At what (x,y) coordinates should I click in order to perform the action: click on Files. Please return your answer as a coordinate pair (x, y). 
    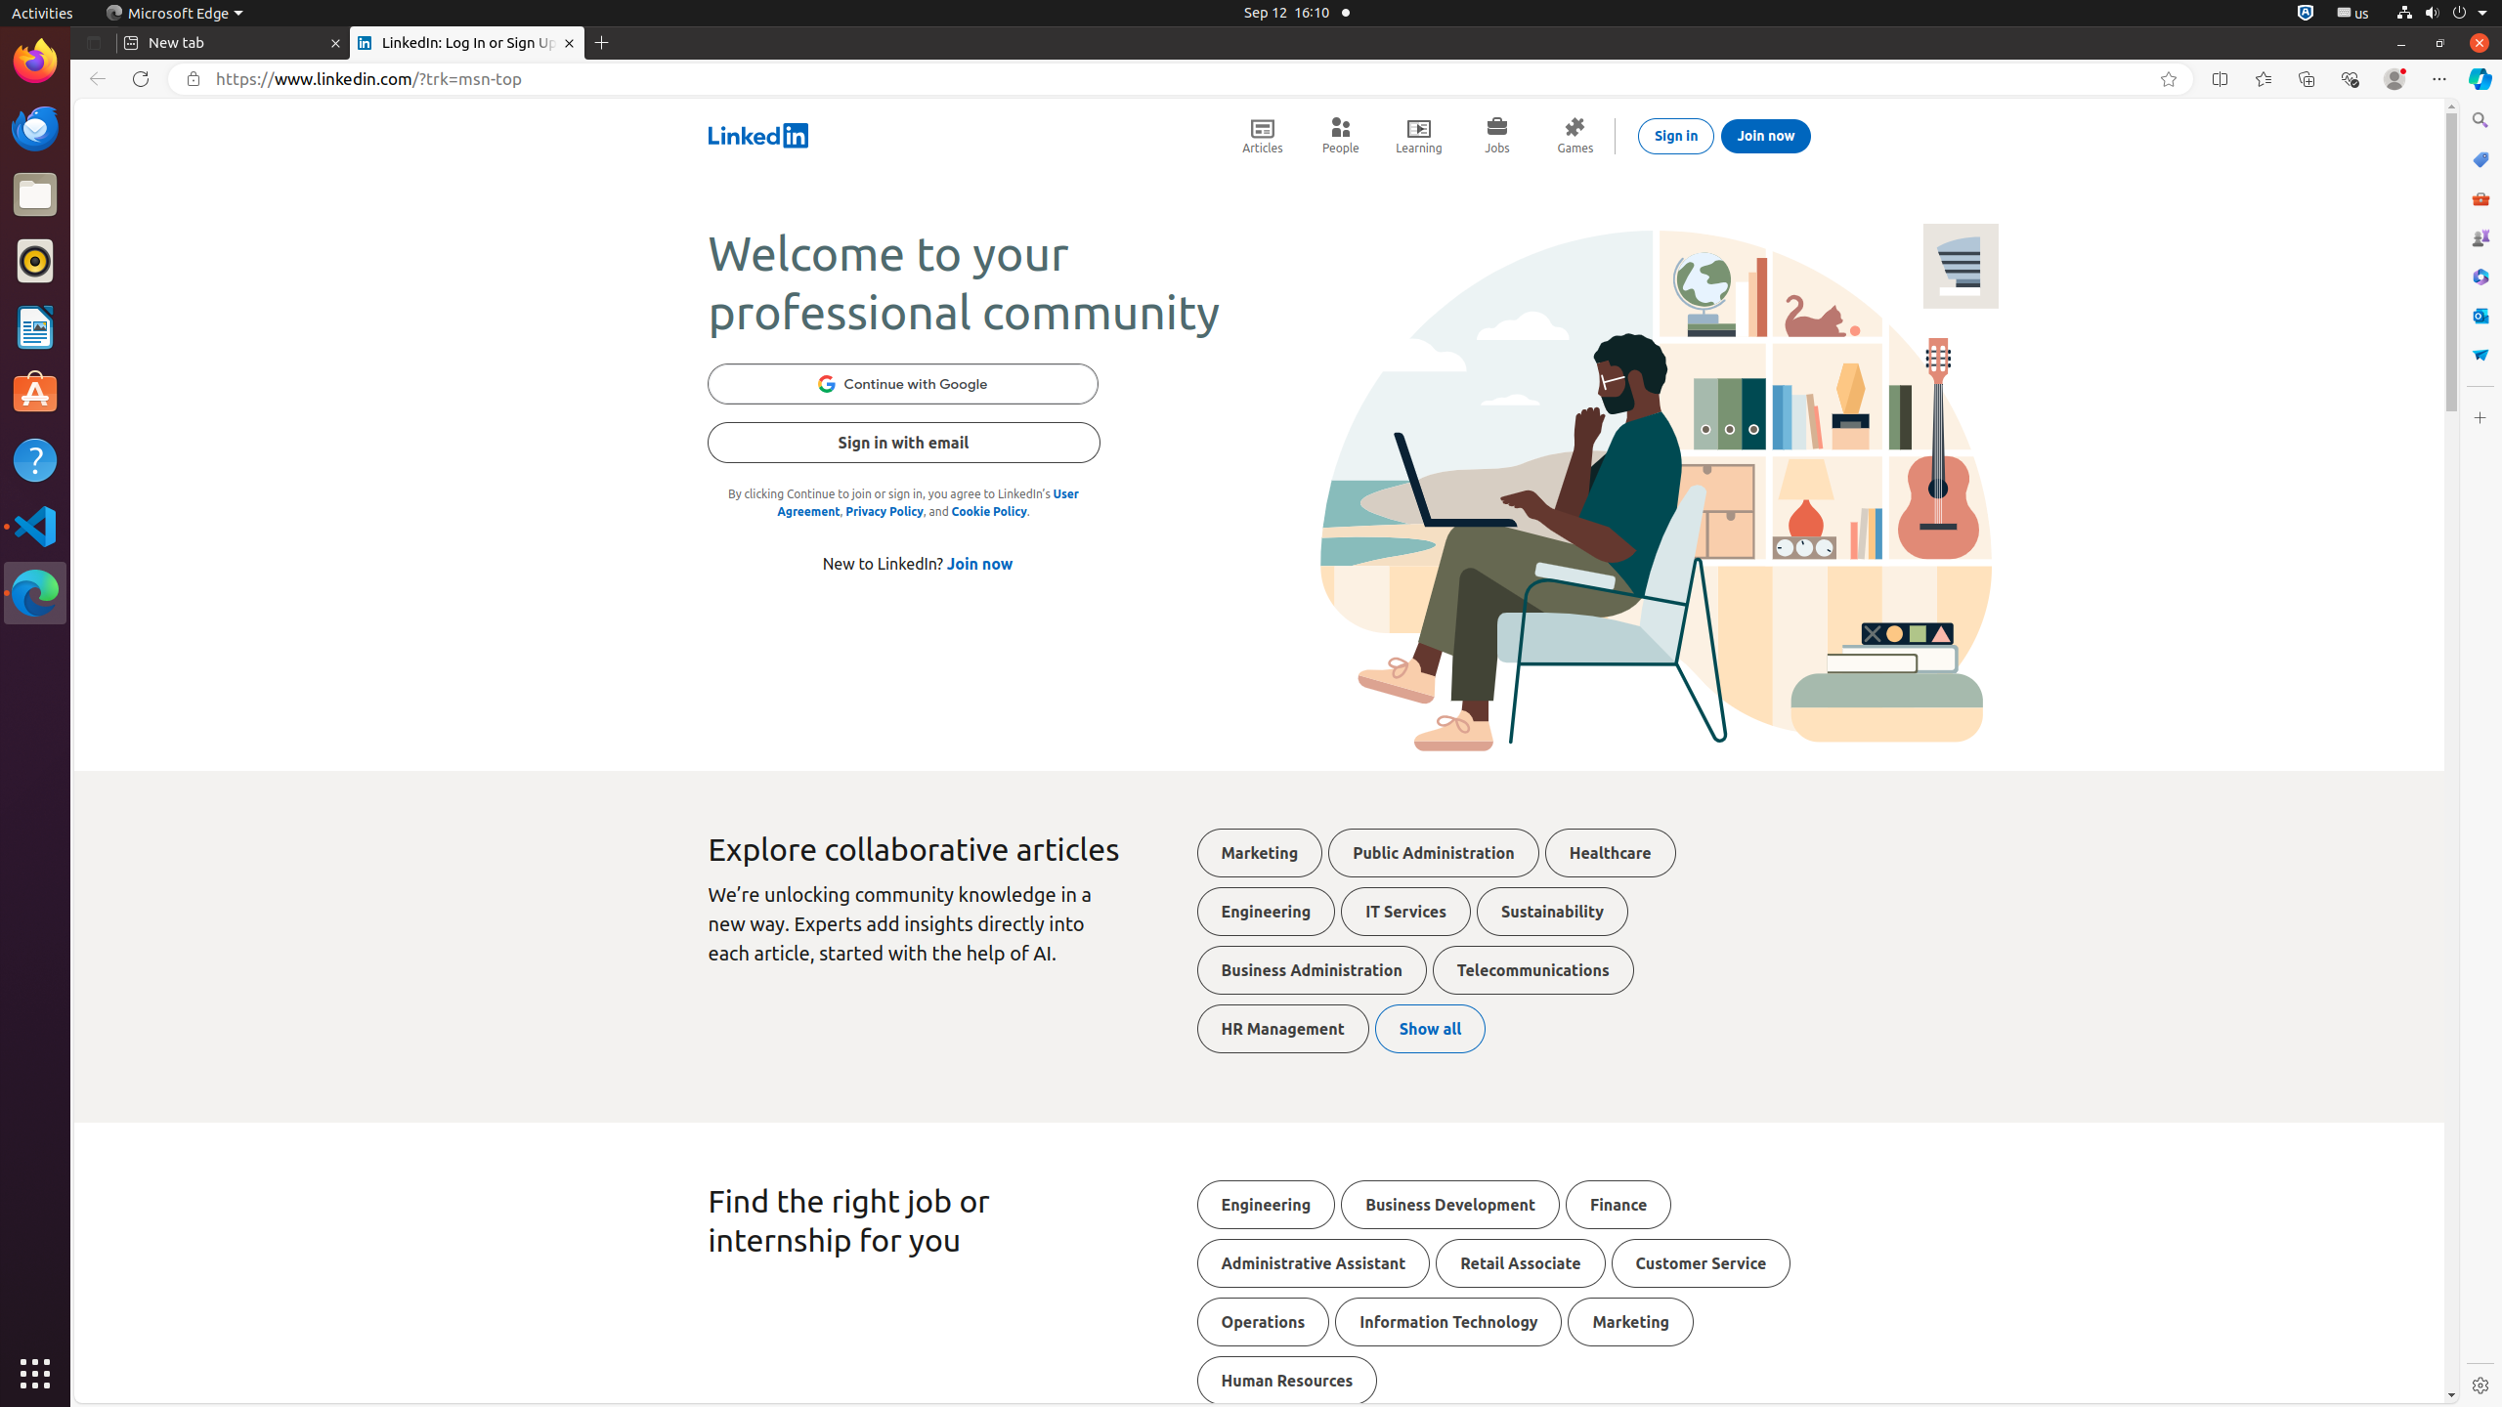
    Looking at the image, I should click on (35, 195).